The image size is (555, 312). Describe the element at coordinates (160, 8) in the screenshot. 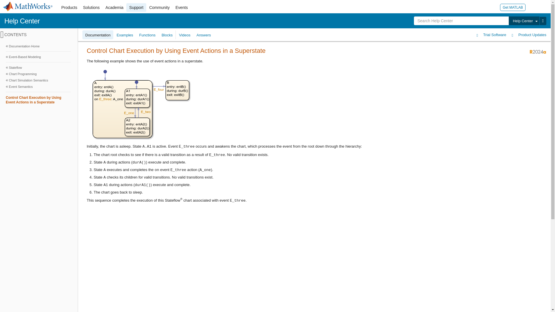

I see `Community` at that location.